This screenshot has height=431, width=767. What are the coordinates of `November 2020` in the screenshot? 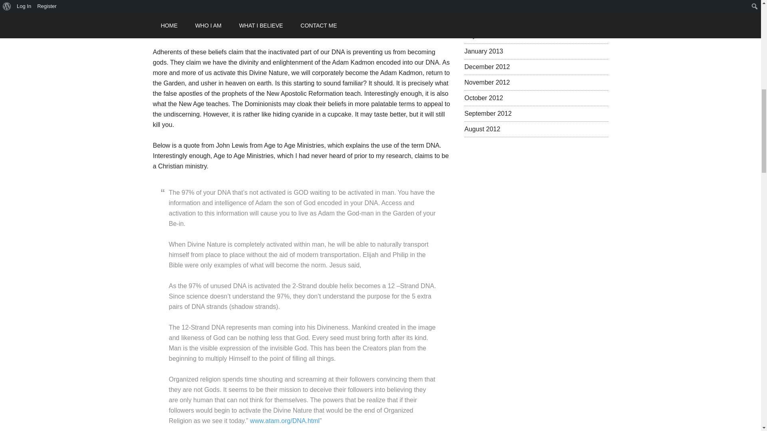 It's located at (487, 5).